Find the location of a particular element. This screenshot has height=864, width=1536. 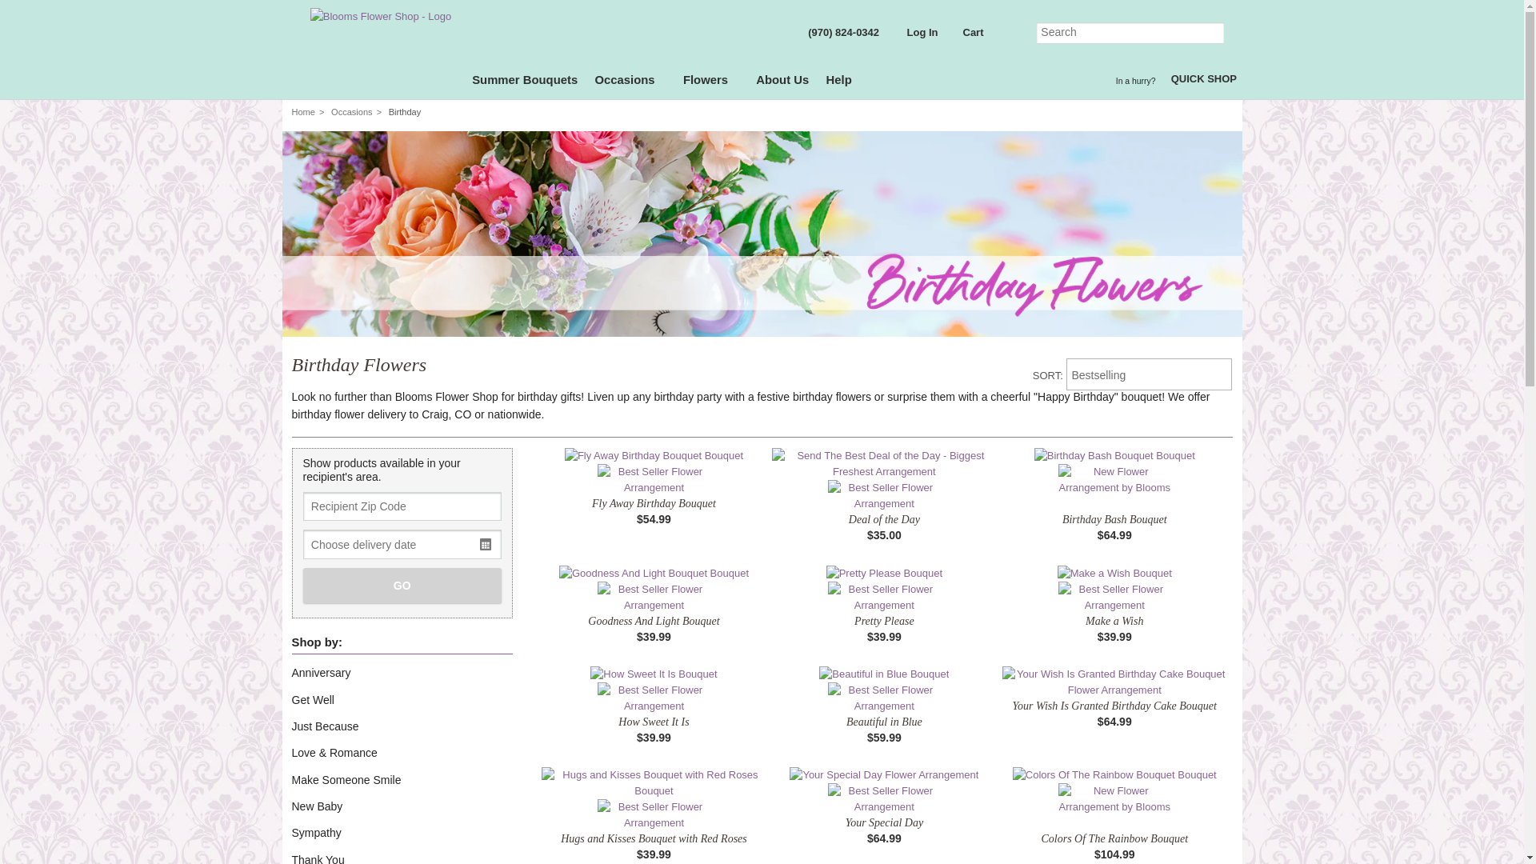

Flowers is located at coordinates (710, 82).